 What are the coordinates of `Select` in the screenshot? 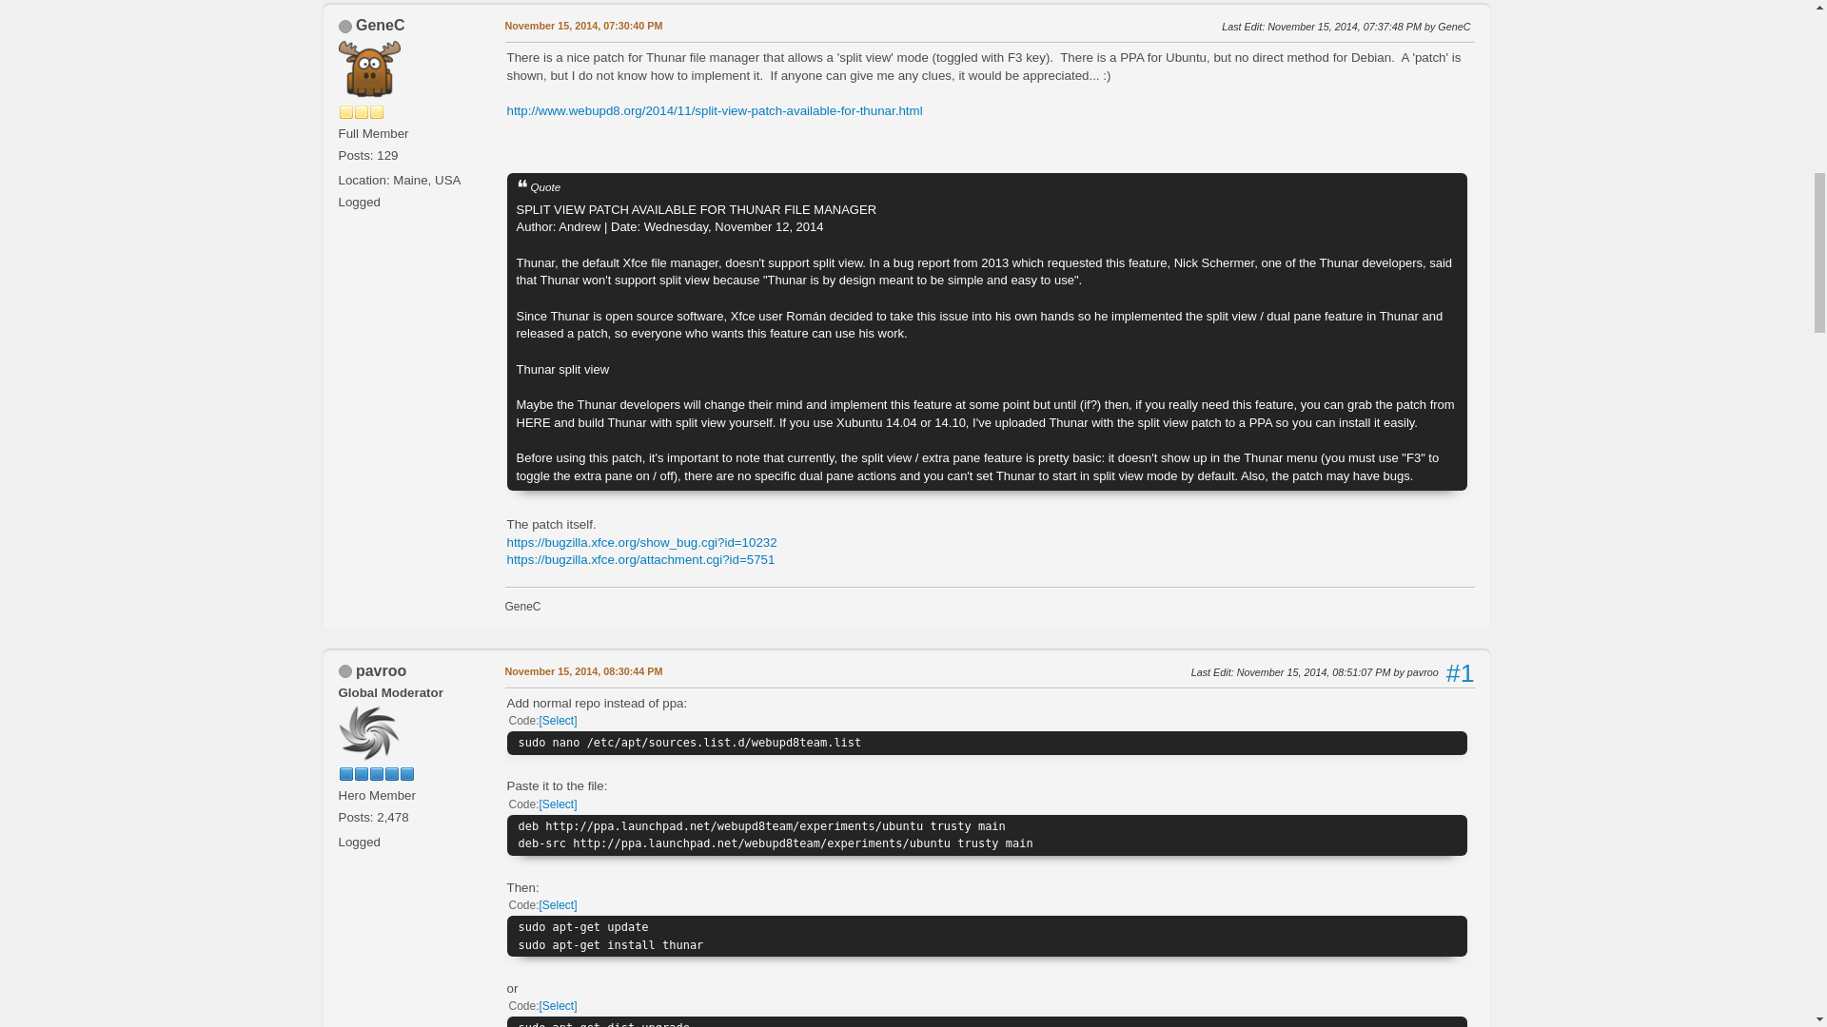 It's located at (558, 720).